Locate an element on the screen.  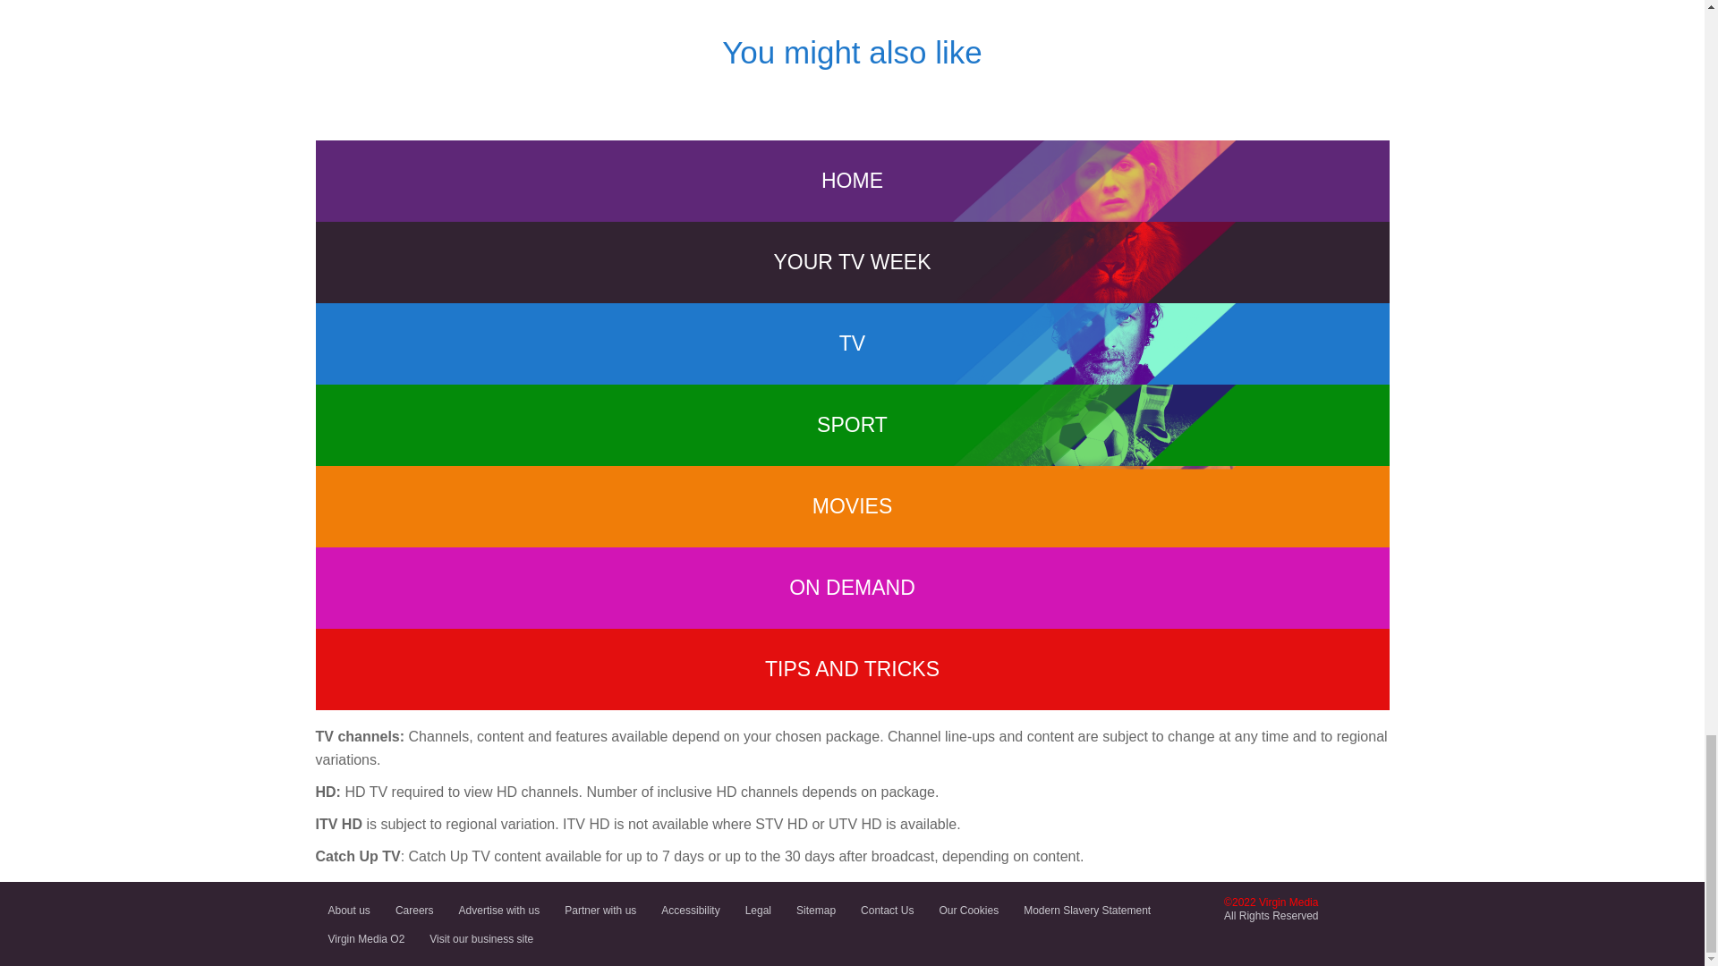
Contact Us is located at coordinates (887, 910).